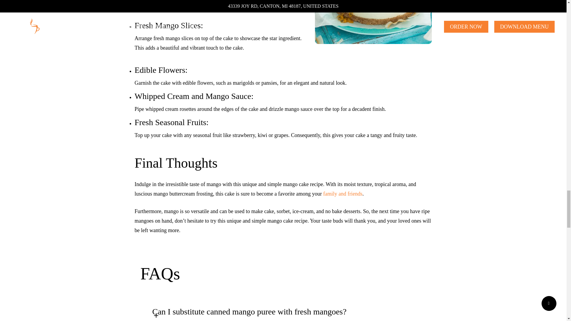 The width and height of the screenshot is (571, 321). What do you see at coordinates (343, 194) in the screenshot?
I see `family and friends` at bounding box center [343, 194].